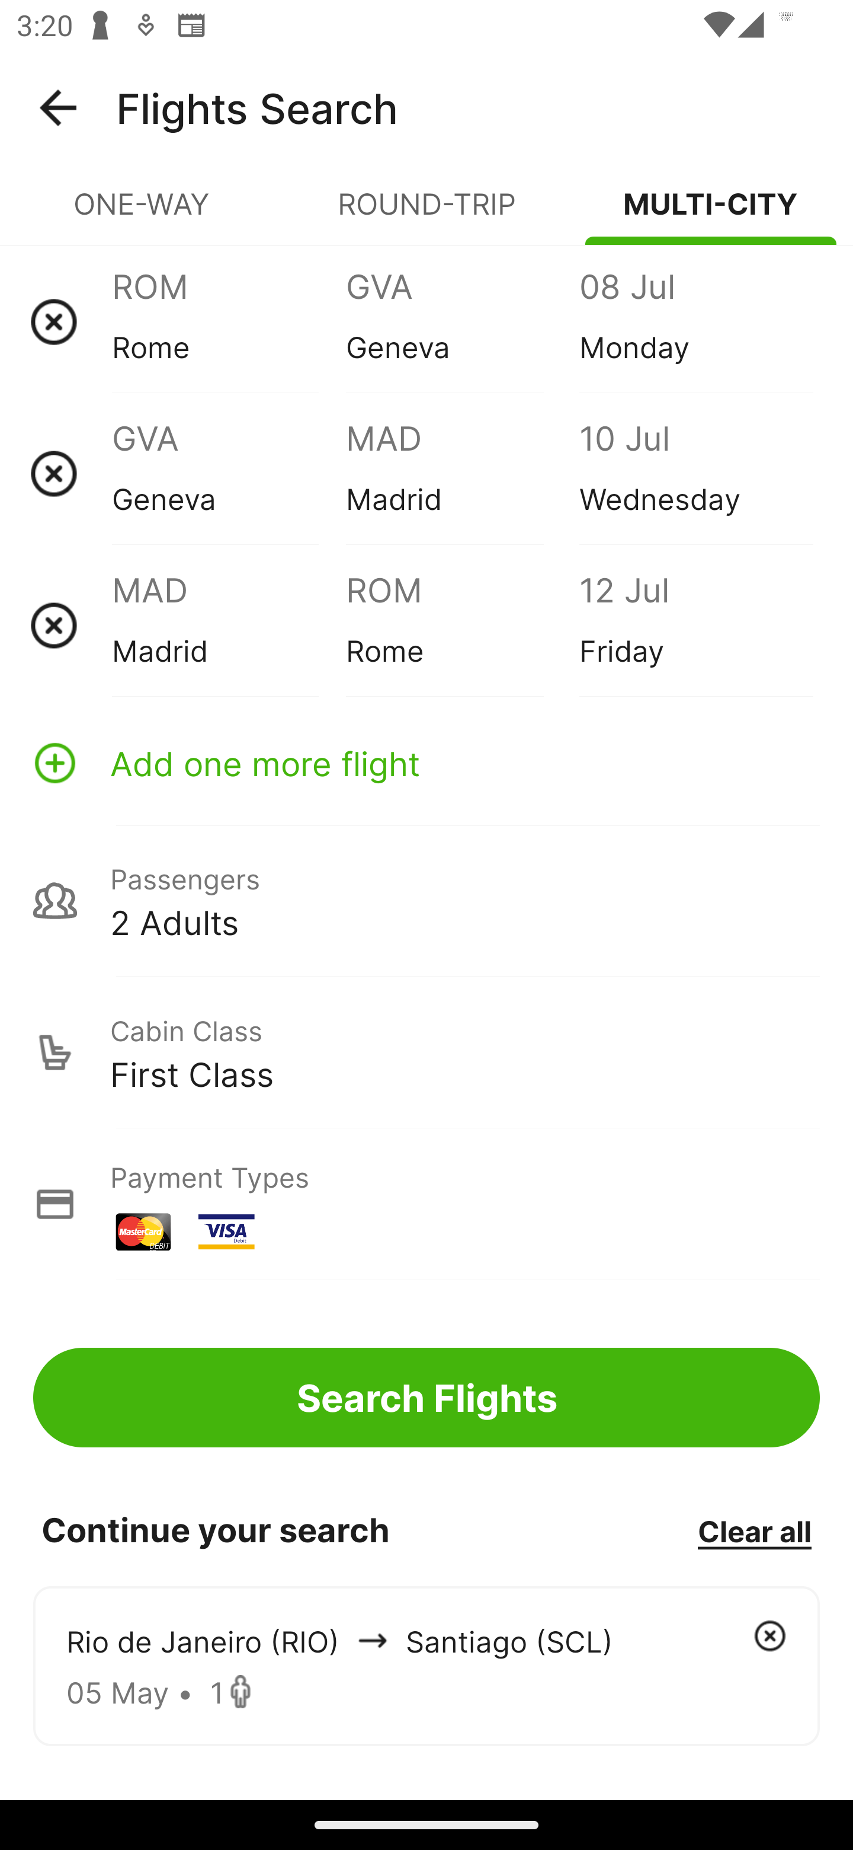  What do you see at coordinates (462, 625) in the screenshot?
I see `ROM Rome` at bounding box center [462, 625].